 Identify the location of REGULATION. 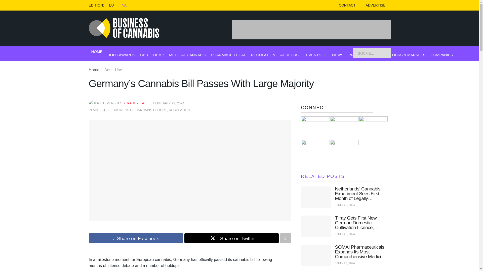
(179, 110).